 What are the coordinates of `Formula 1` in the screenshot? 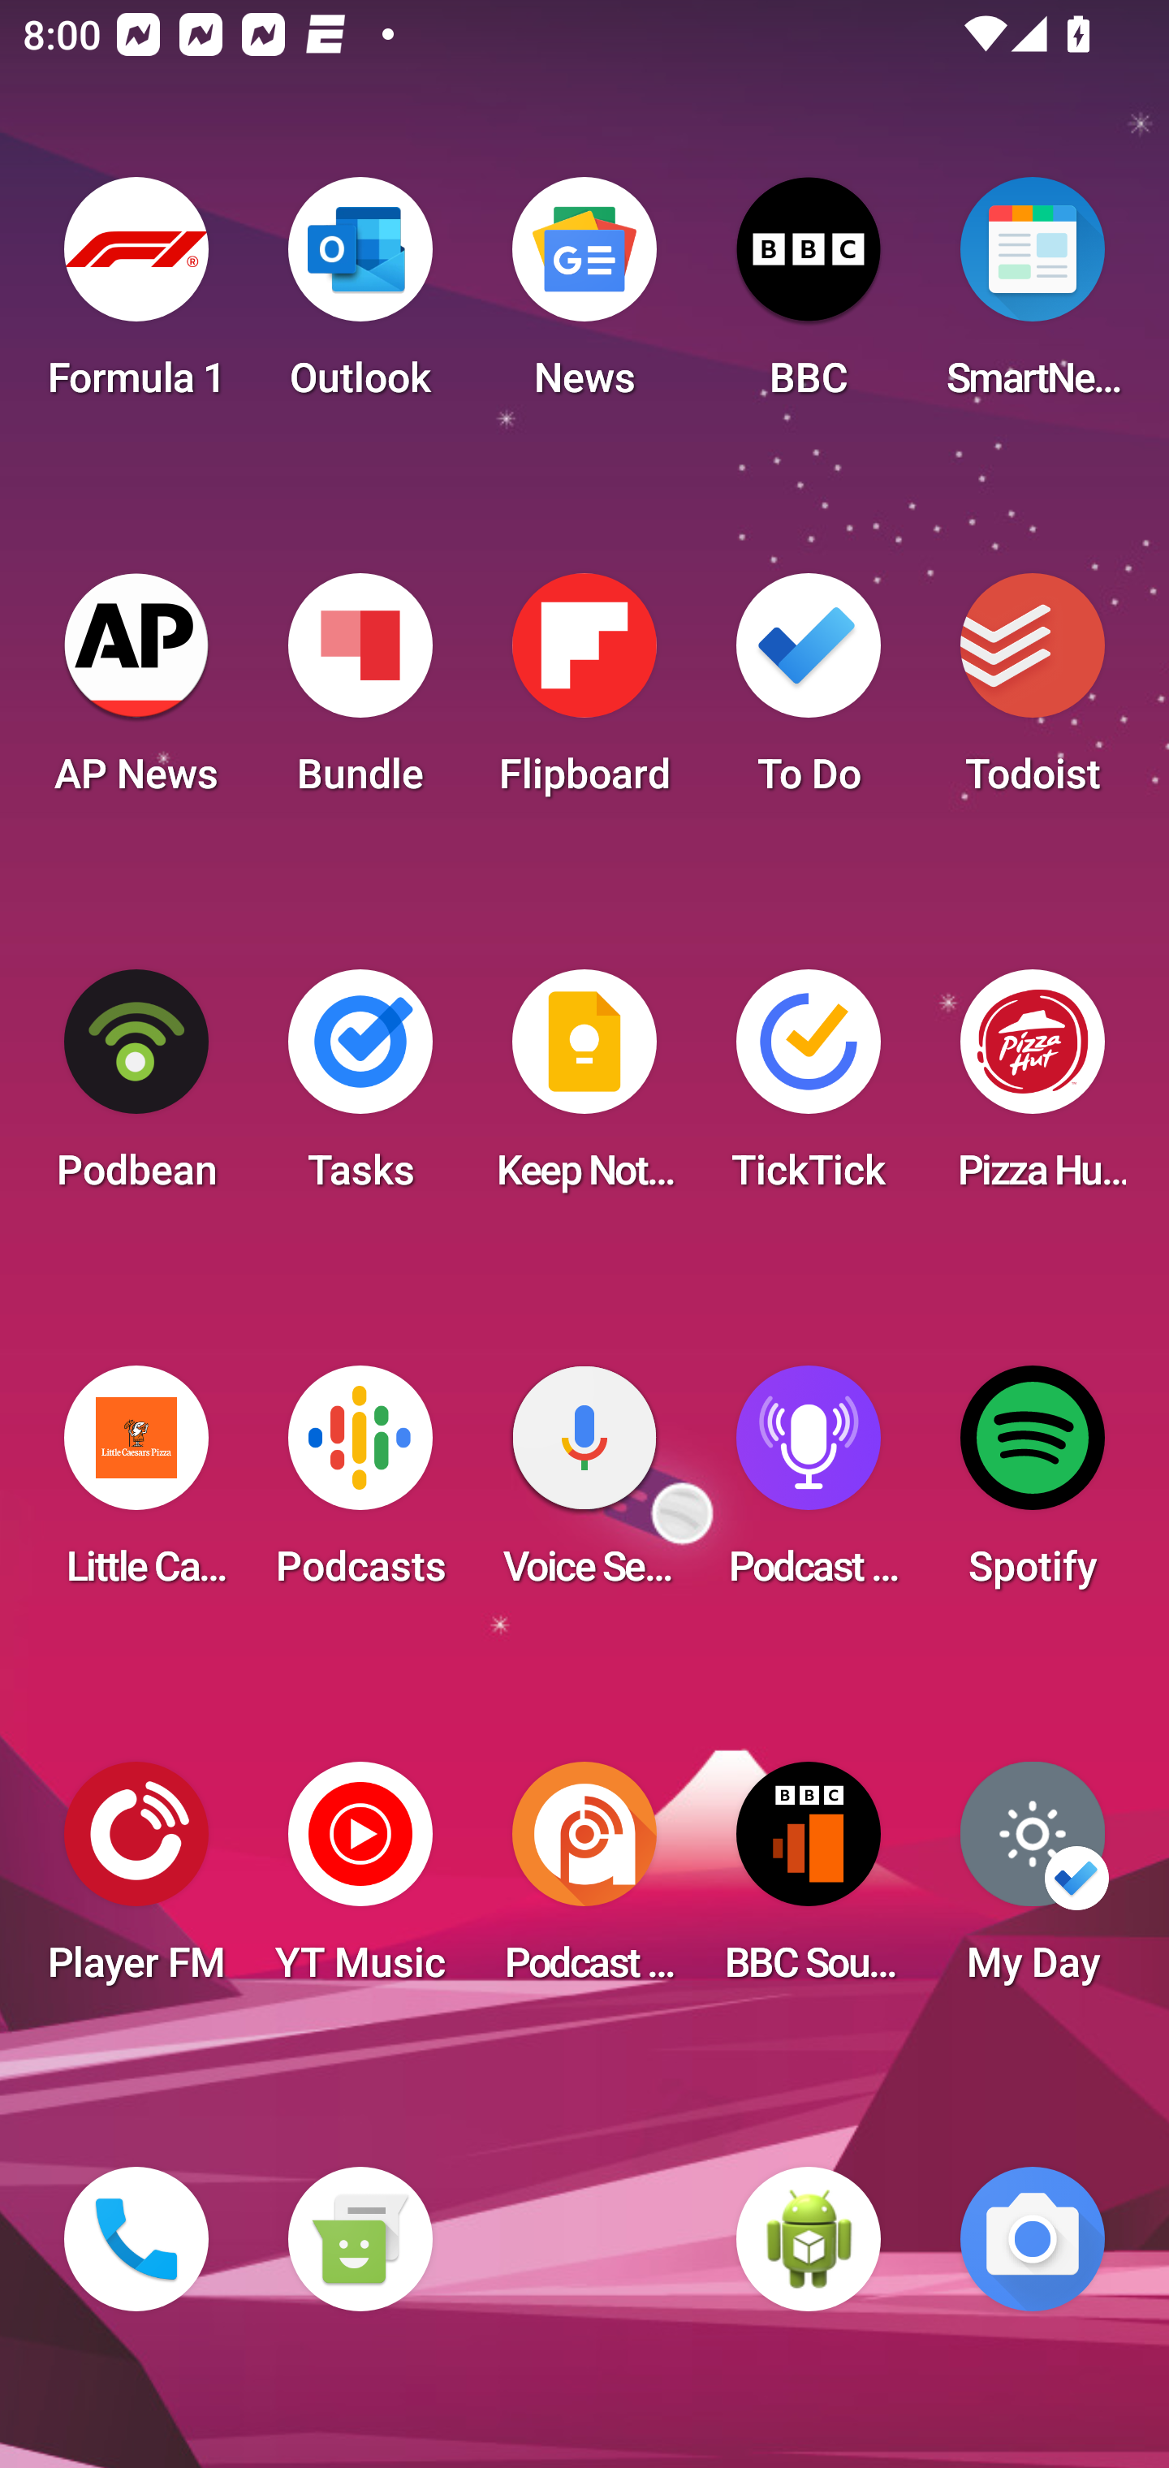 It's located at (136, 297).